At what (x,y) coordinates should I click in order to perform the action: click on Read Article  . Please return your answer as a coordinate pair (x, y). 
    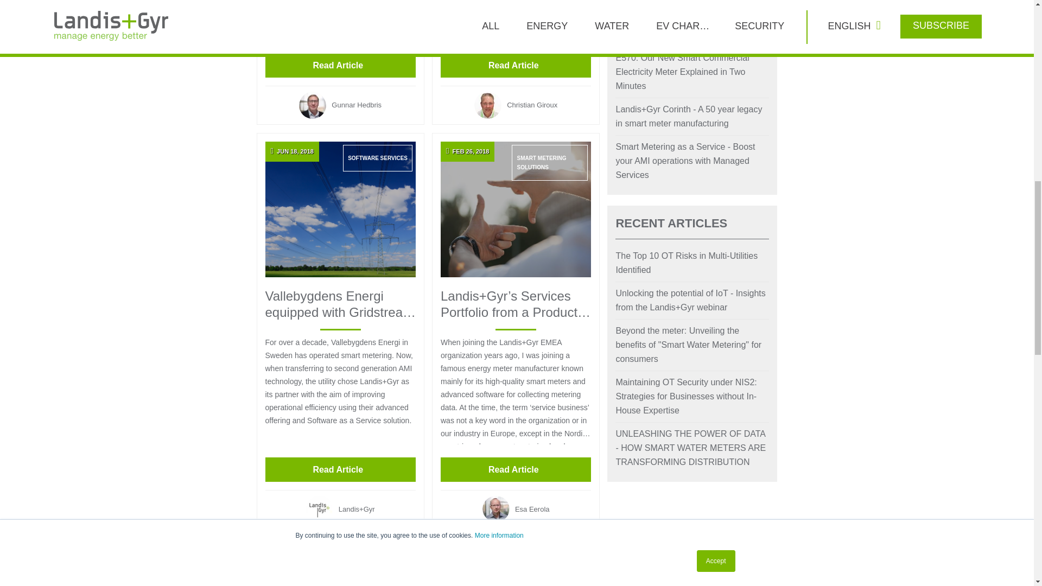
    Looking at the image, I should click on (516, 65).